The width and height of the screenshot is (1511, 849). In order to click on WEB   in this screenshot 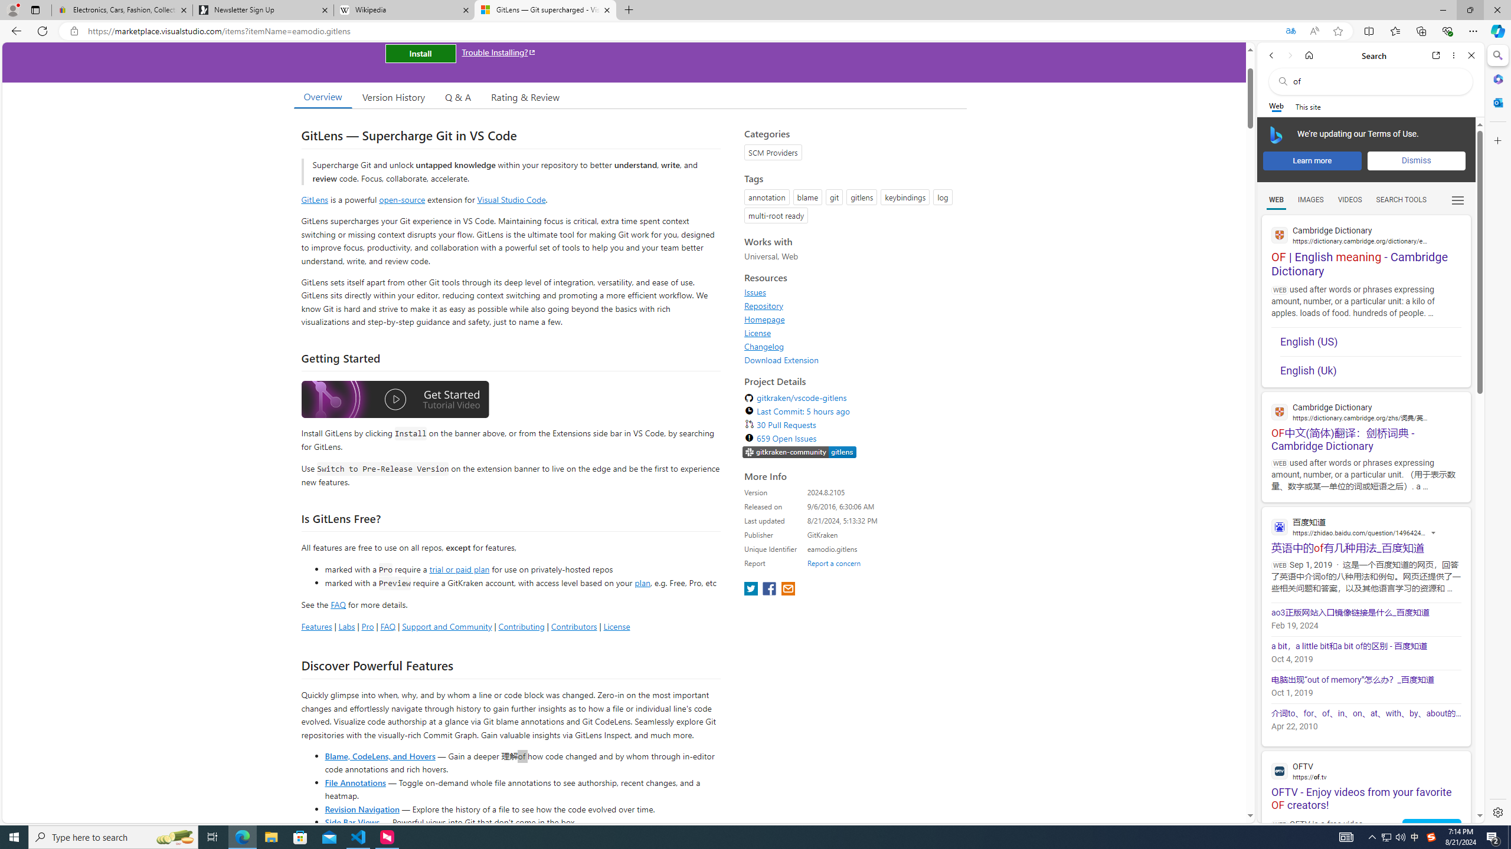, I will do `click(1277, 200)`.